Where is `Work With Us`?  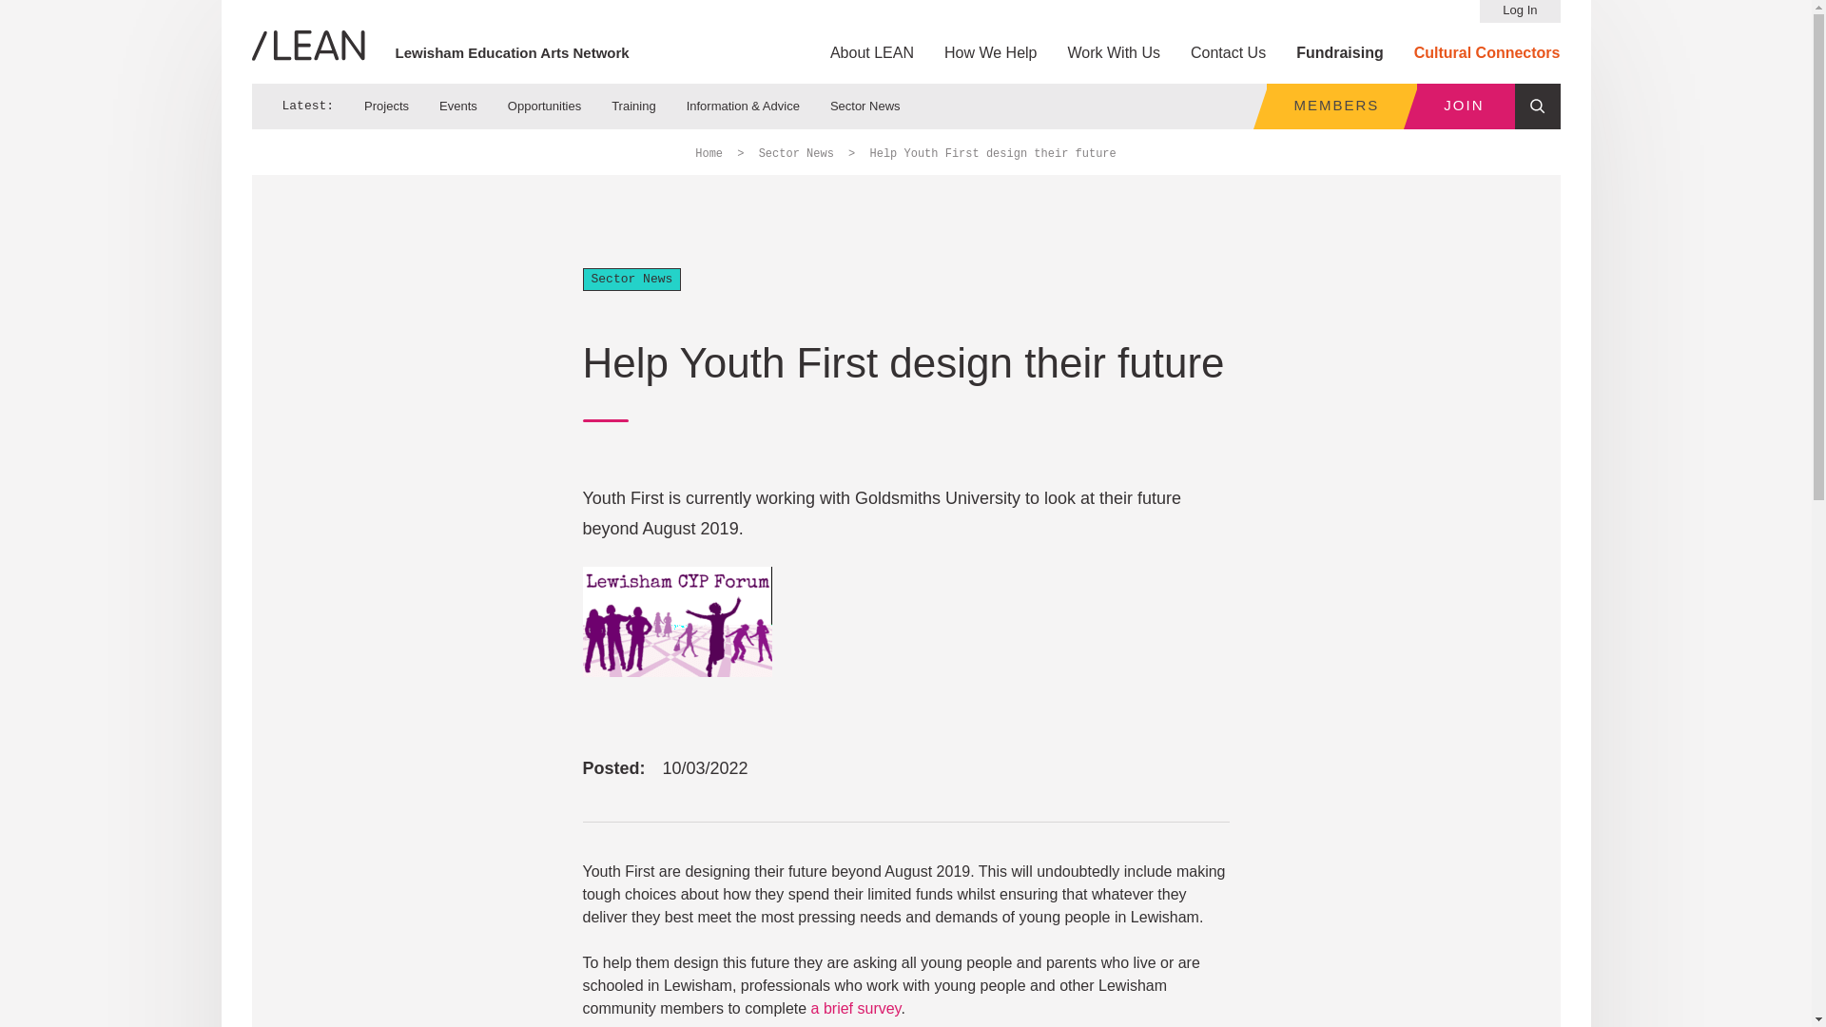
Work With Us is located at coordinates (1114, 52).